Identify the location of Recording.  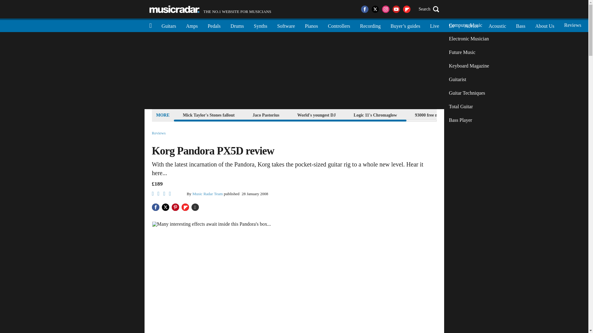
(371, 25).